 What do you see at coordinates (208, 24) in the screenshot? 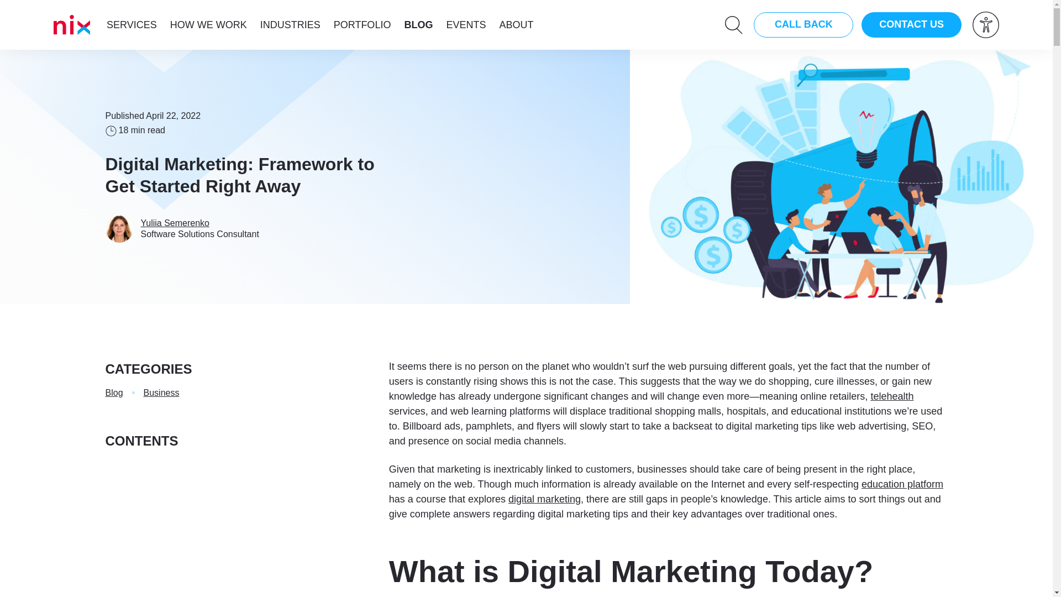
I see `HOW WE WORK` at bounding box center [208, 24].